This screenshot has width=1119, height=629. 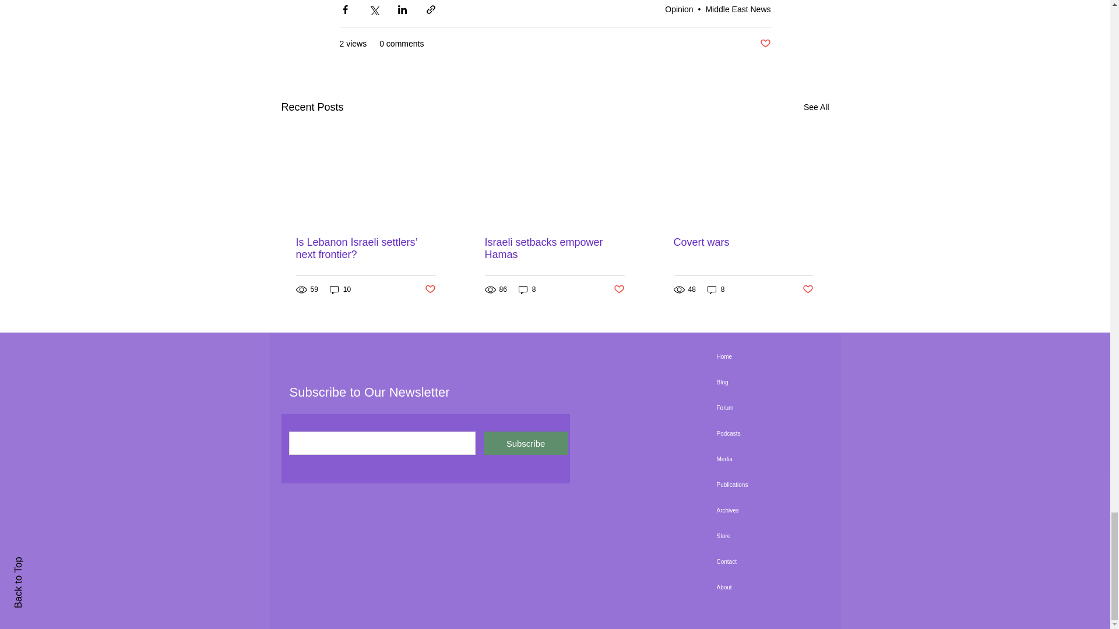 What do you see at coordinates (765, 44) in the screenshot?
I see `Post not marked as liked` at bounding box center [765, 44].